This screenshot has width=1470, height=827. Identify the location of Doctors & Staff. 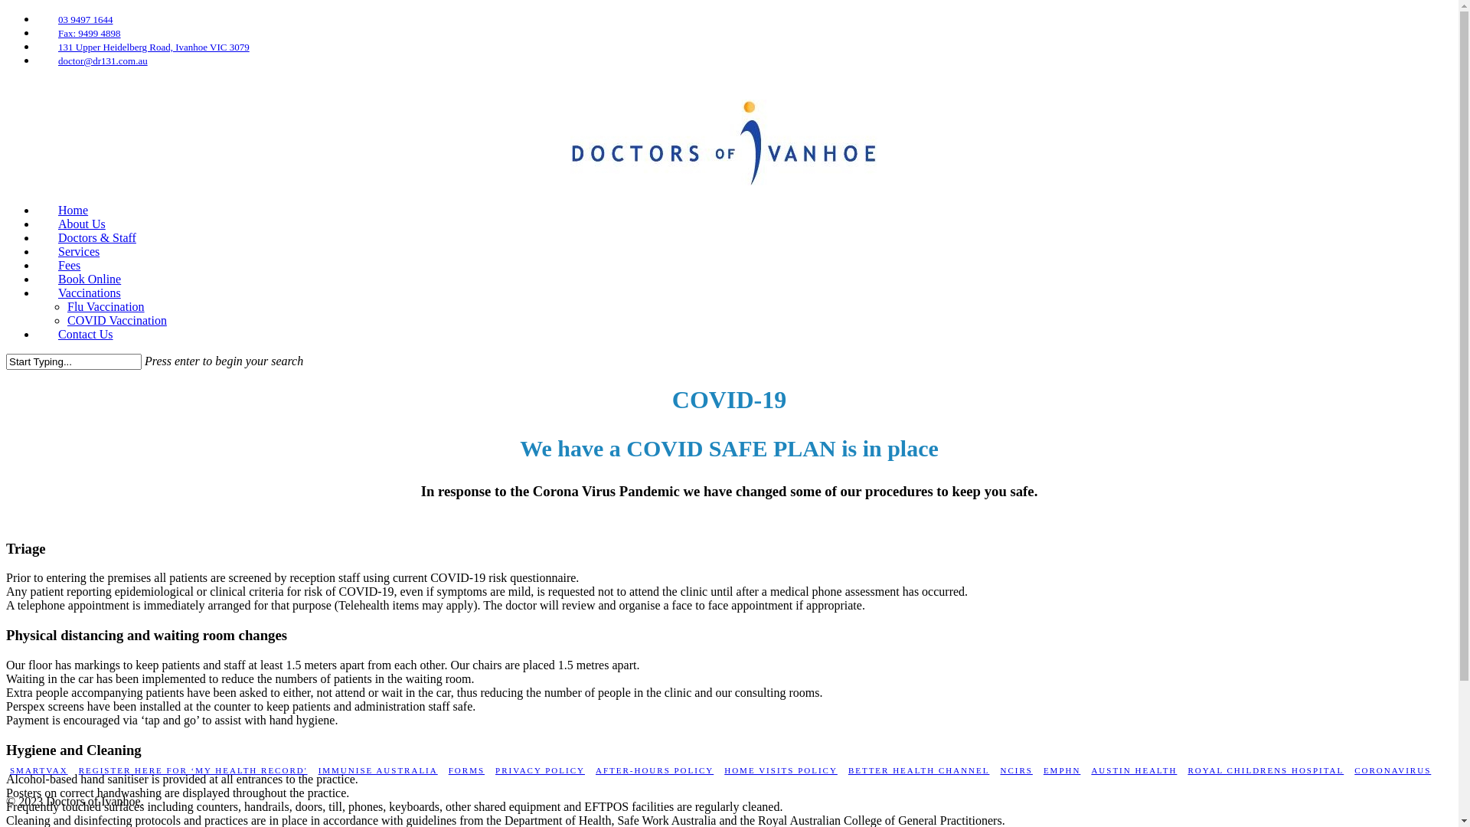
(97, 237).